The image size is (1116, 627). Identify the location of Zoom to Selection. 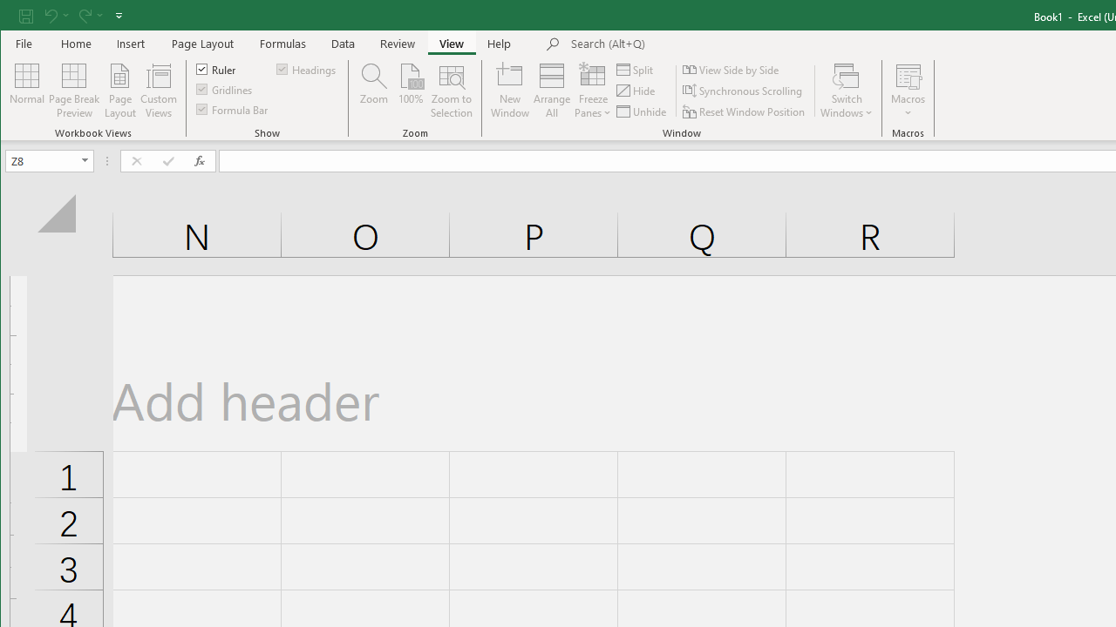
(452, 91).